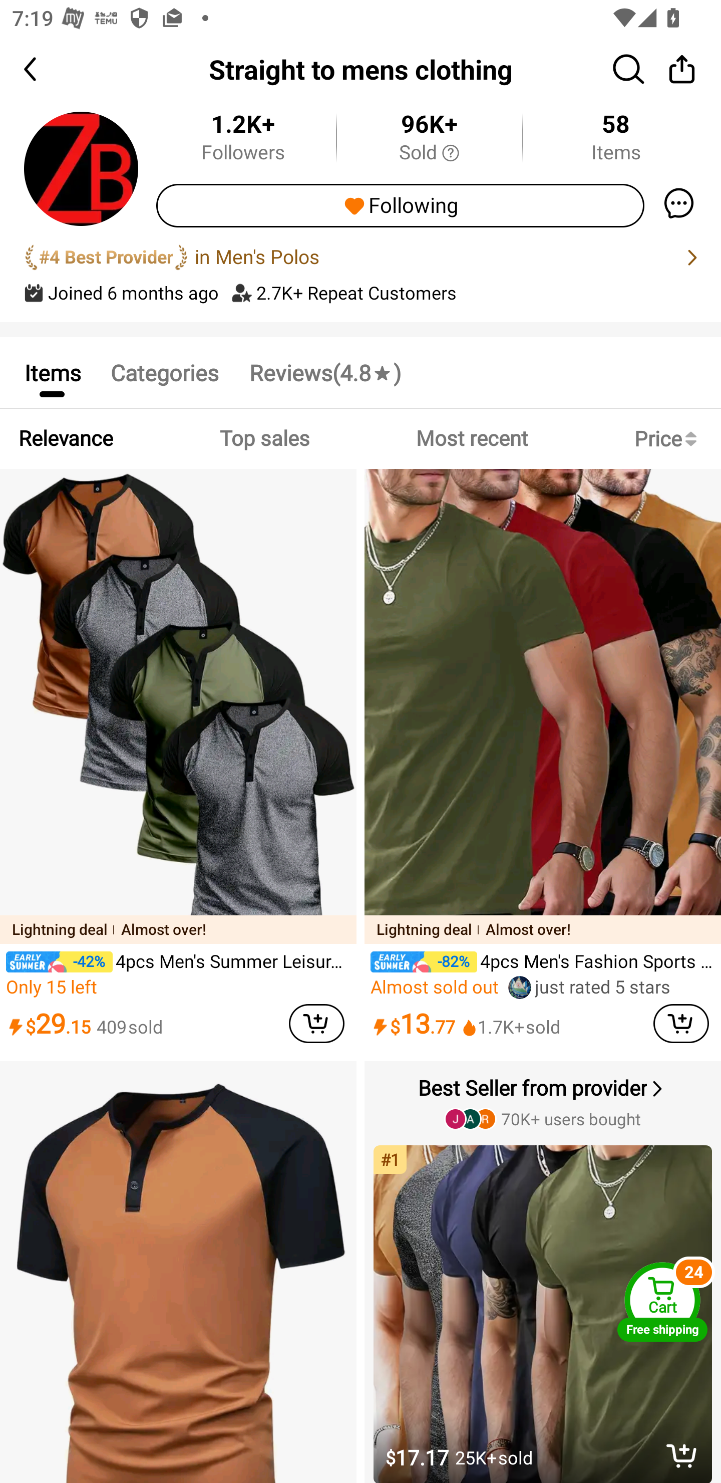 The height and width of the screenshot is (1483, 721). I want to click on #1 $17.17 25K+￼sold delete, so click(544, 1307).